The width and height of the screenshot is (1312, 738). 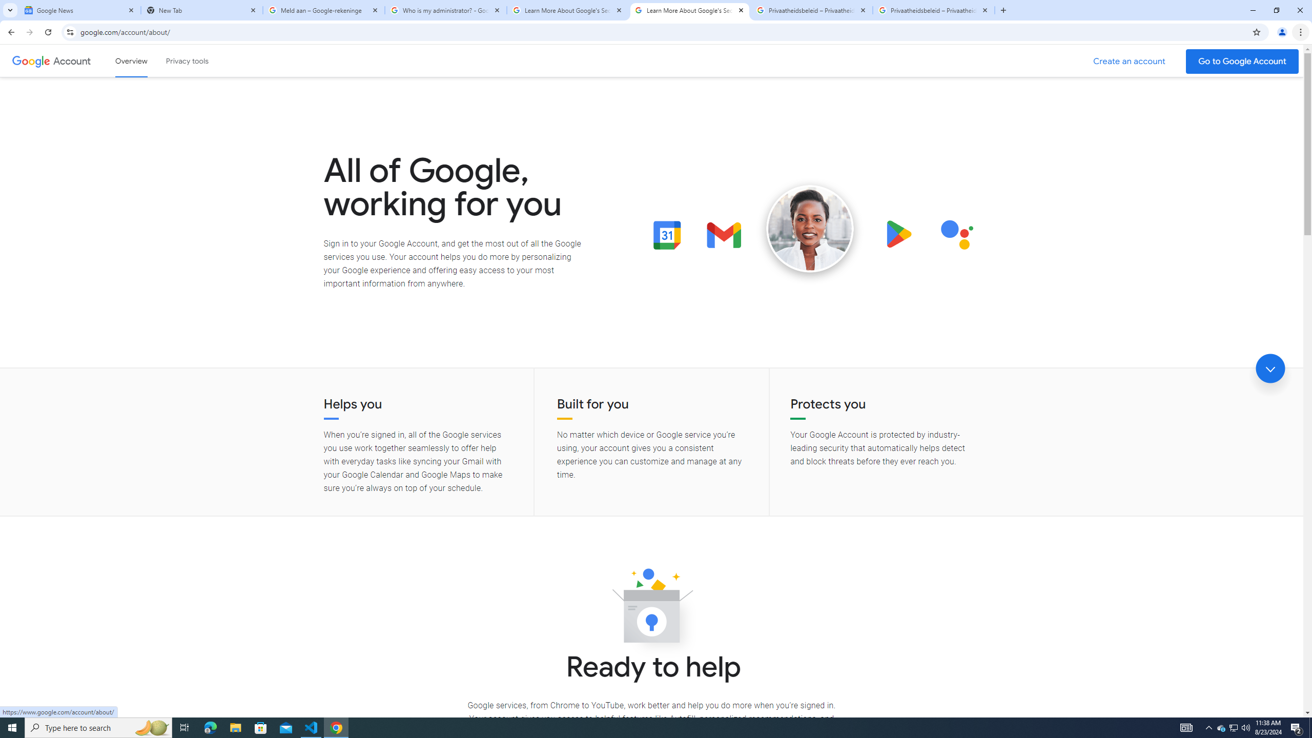 What do you see at coordinates (131, 60) in the screenshot?
I see `Google Account overview` at bounding box center [131, 60].